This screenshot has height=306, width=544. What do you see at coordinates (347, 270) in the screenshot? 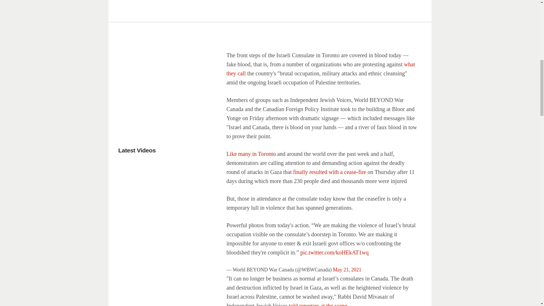
I see `May 21, 2021` at bounding box center [347, 270].